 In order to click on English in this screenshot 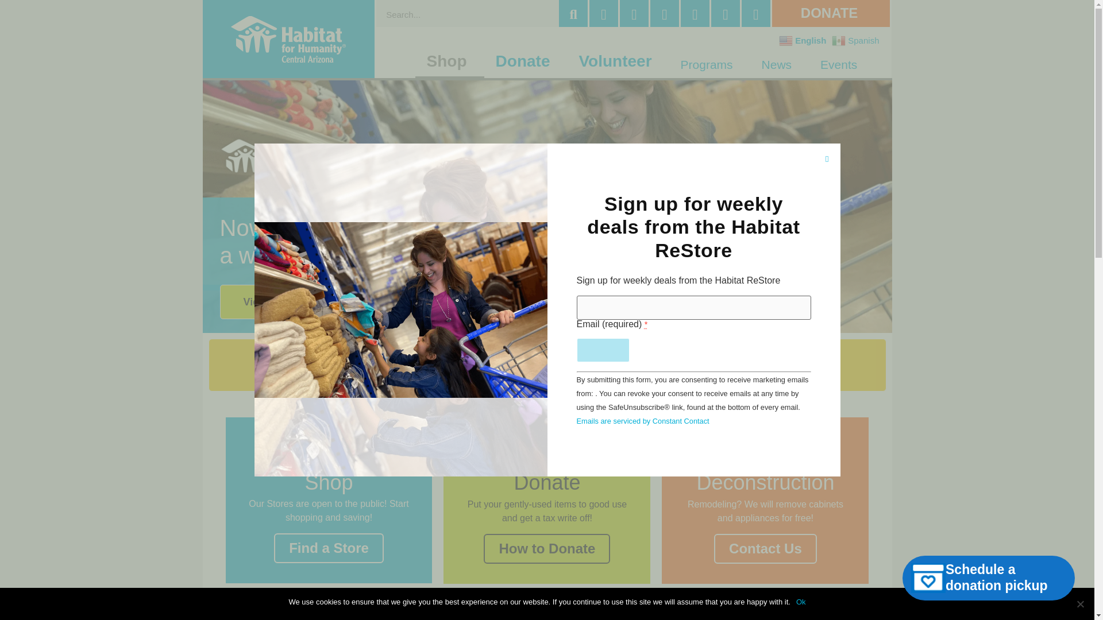, I will do `click(804, 39)`.